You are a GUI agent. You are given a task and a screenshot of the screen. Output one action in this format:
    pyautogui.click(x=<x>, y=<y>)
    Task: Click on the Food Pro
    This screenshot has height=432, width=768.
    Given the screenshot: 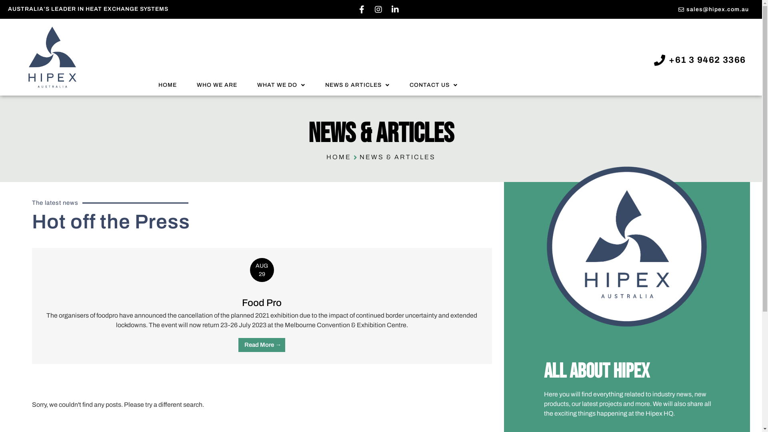 What is the action you would take?
    pyautogui.click(x=262, y=302)
    